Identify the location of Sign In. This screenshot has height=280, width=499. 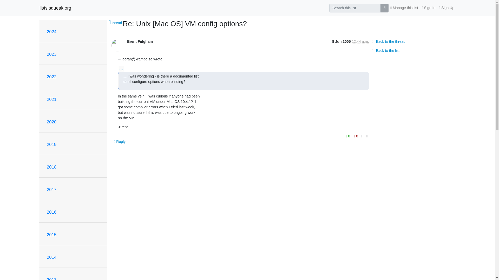
(429, 8).